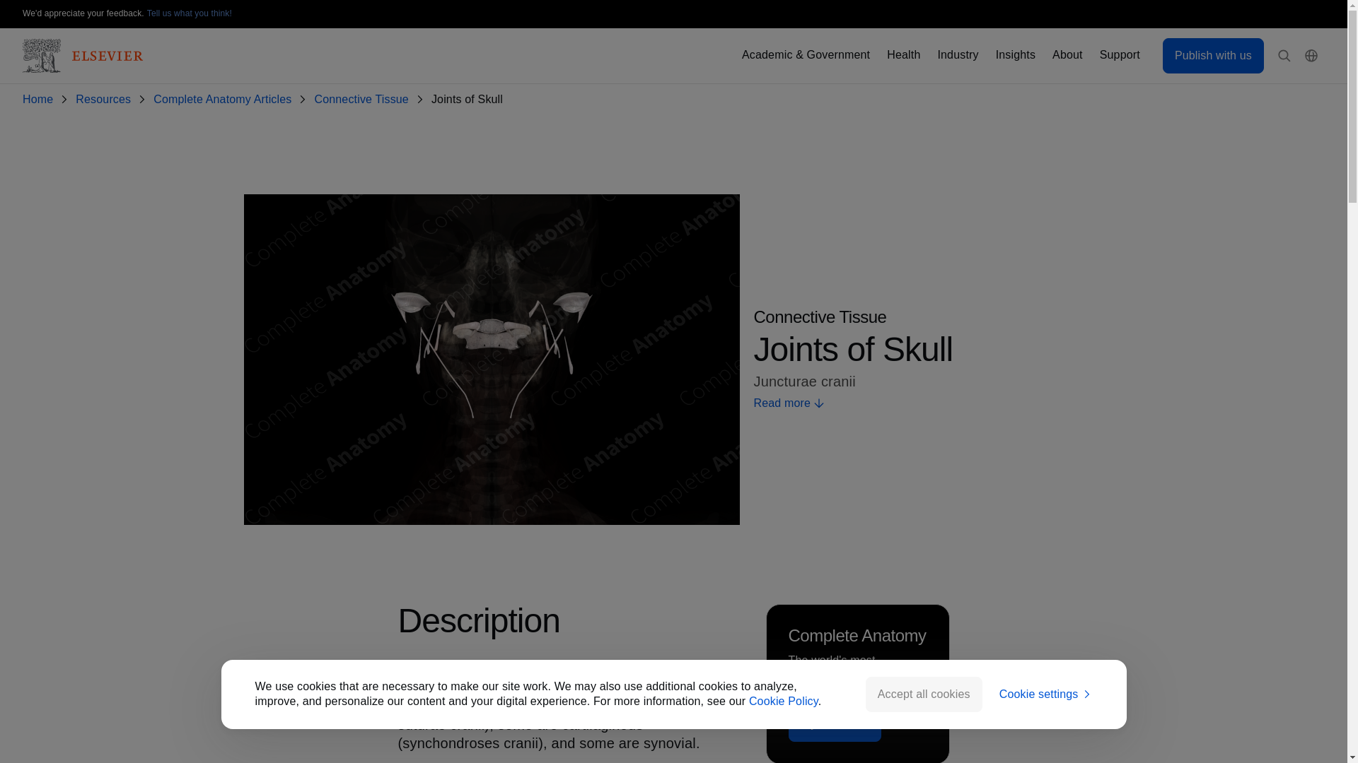 This screenshot has height=763, width=1358. I want to click on Industry, so click(957, 55).